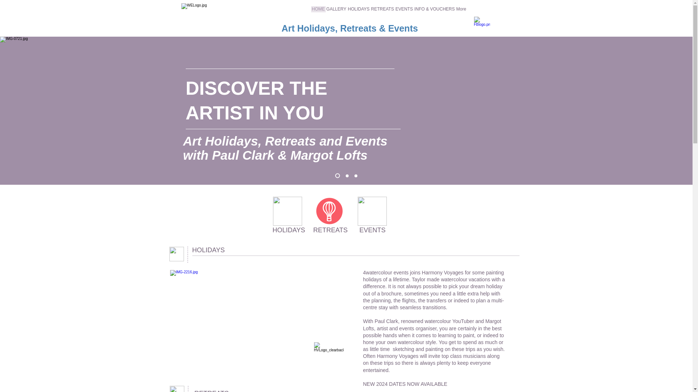  I want to click on GALLERY, so click(336, 12).